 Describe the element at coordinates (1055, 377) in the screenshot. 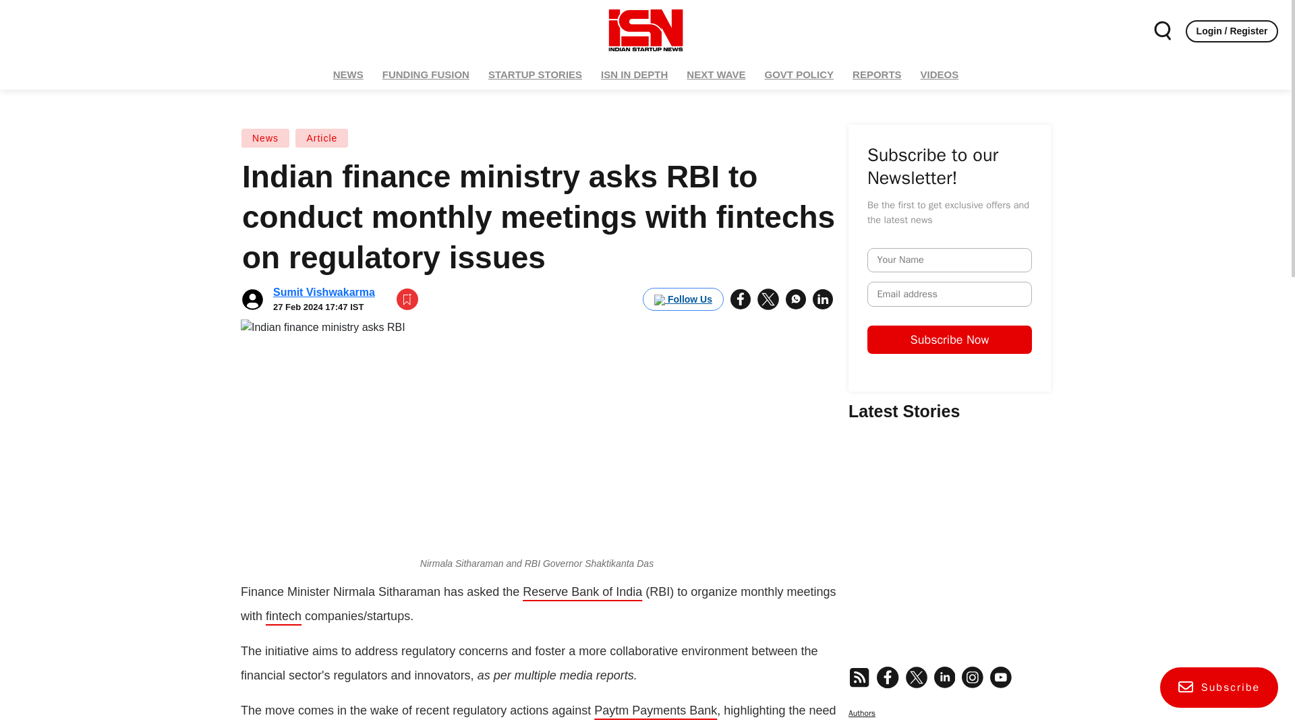

I see `Subscribe Now` at that location.